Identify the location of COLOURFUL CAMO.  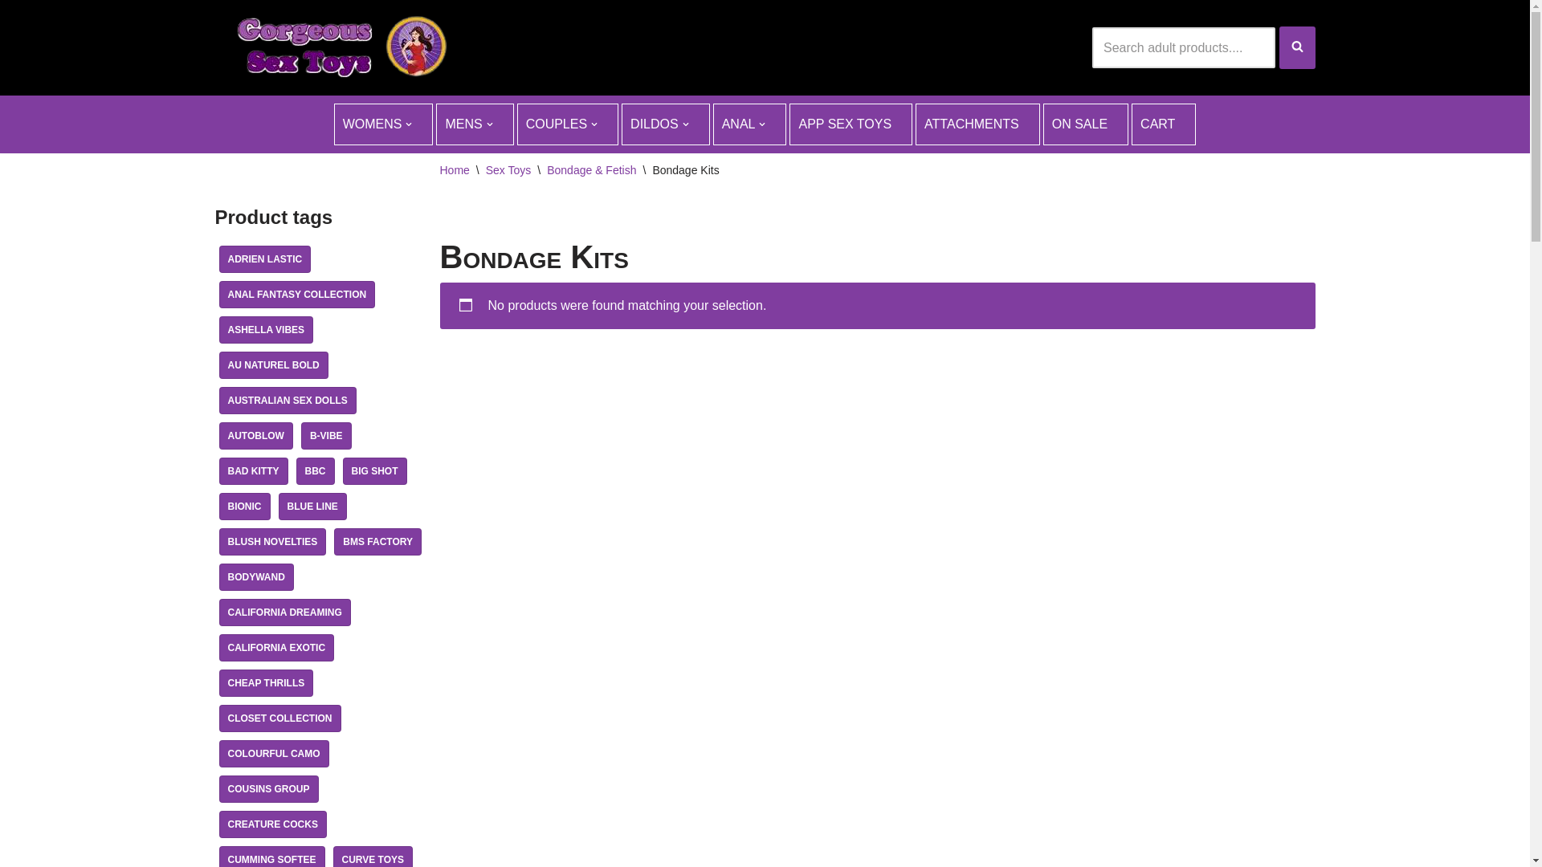
(273, 754).